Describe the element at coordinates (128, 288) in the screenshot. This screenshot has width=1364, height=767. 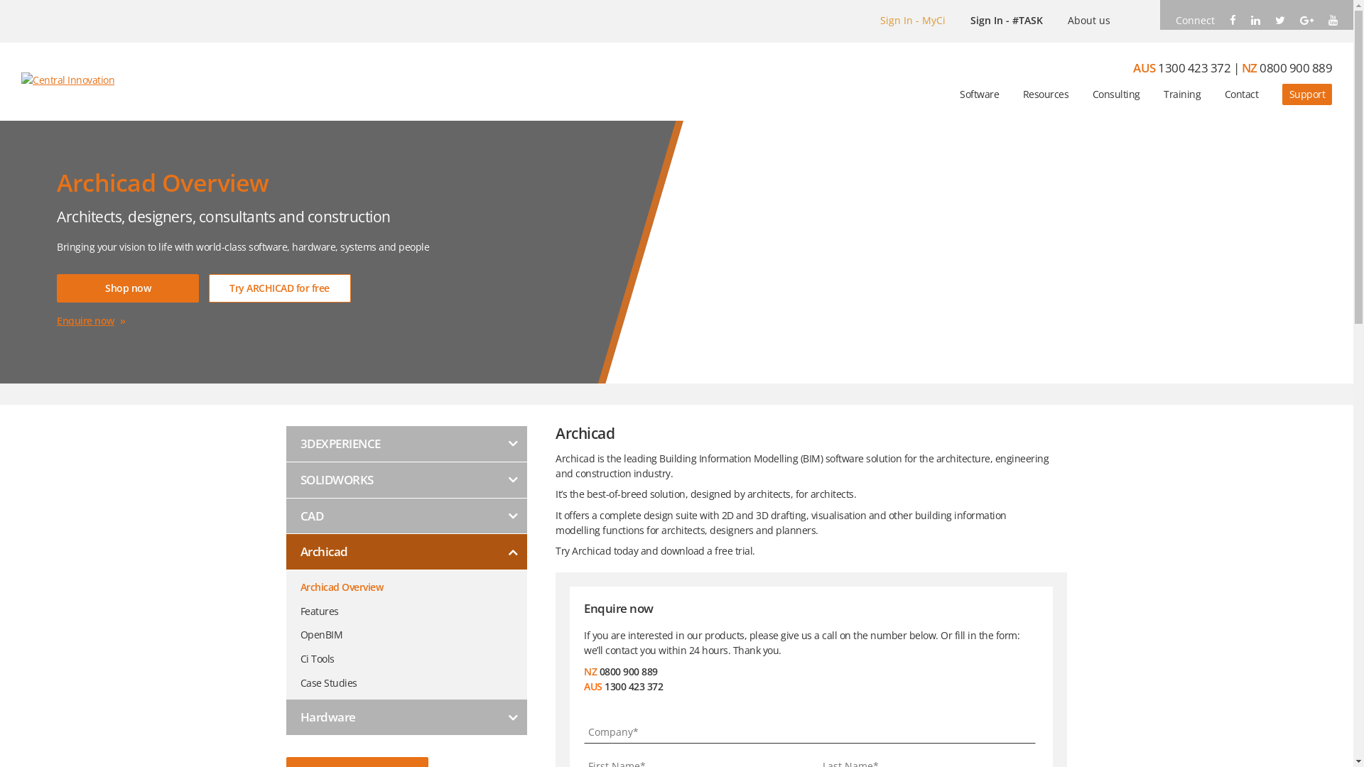
I see `Shop now` at that location.